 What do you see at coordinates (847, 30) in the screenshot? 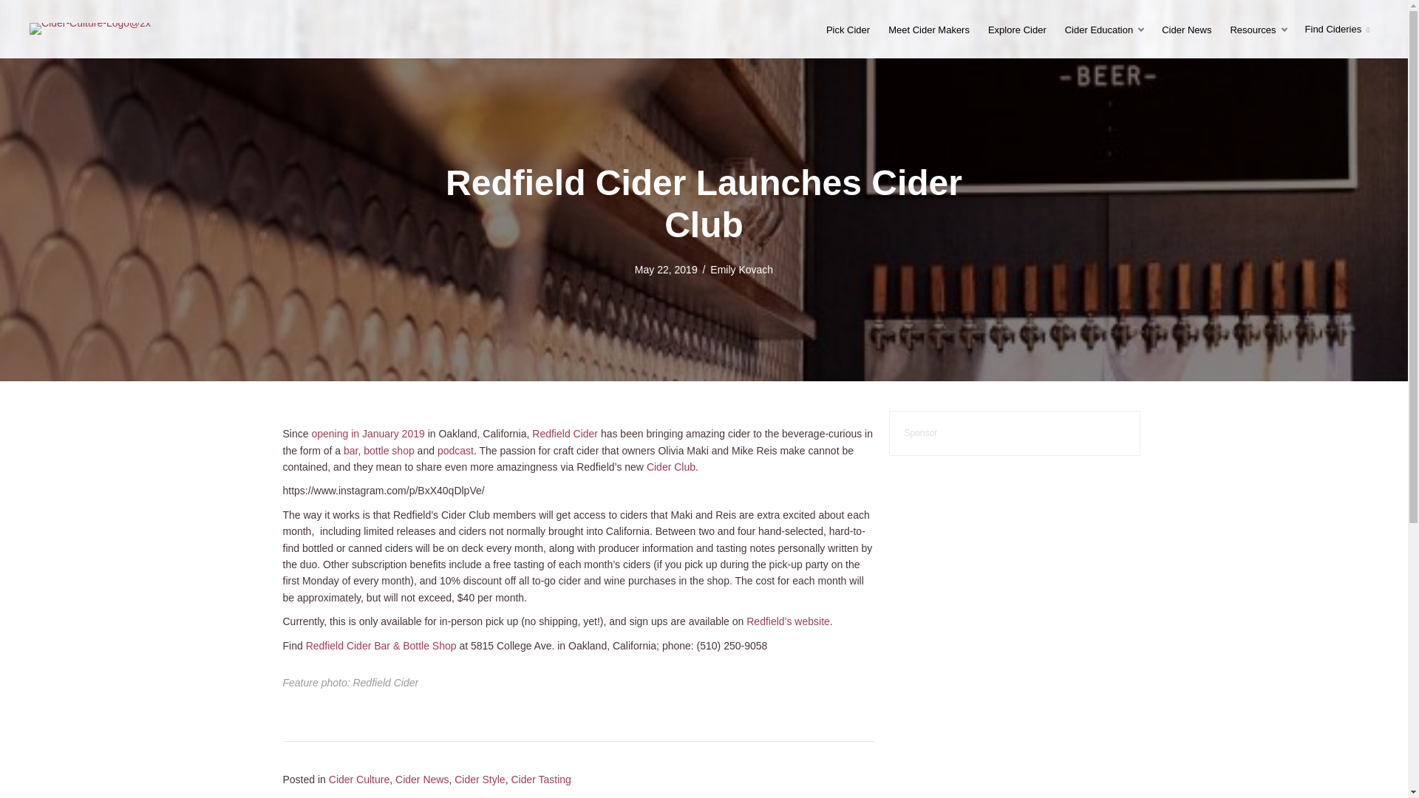
I see `Pick Cider` at bounding box center [847, 30].